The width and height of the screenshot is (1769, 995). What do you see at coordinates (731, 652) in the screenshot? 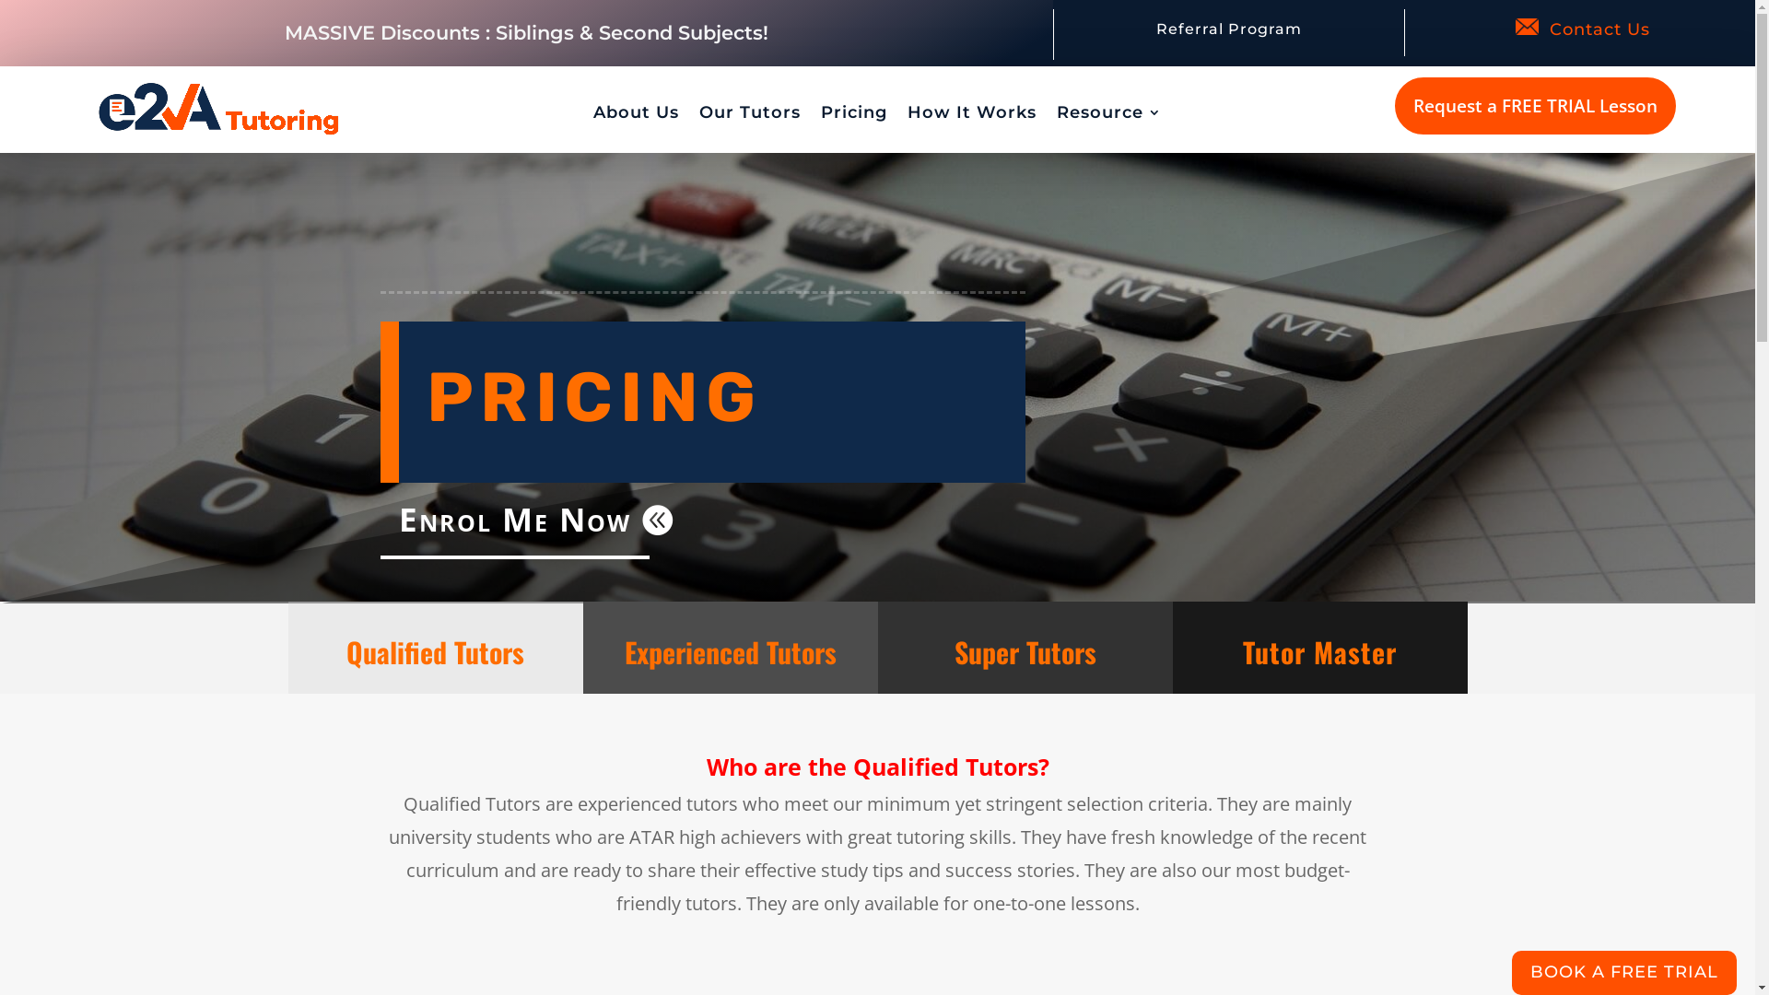
I see `Experienced Tutors` at bounding box center [731, 652].